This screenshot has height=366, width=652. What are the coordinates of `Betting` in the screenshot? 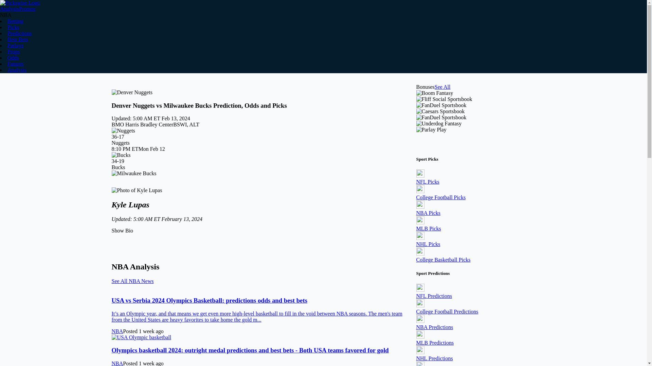 It's located at (15, 21).